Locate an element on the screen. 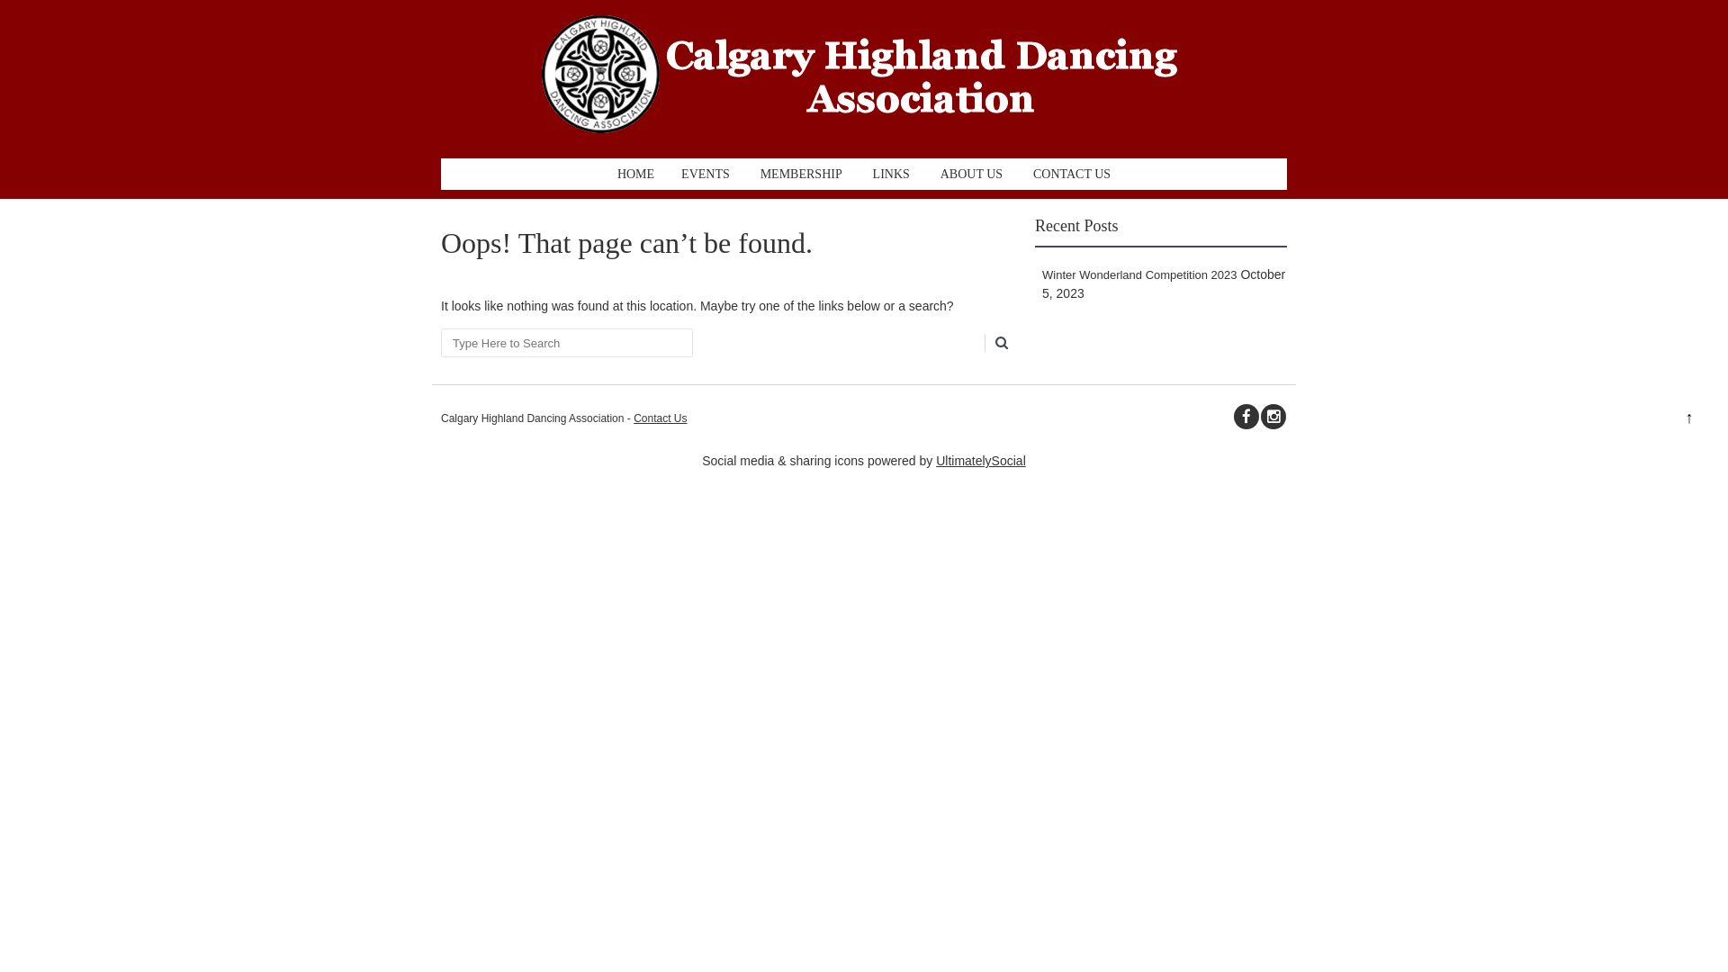 This screenshot has height=972, width=1728. LINKS is located at coordinates (891, 175).